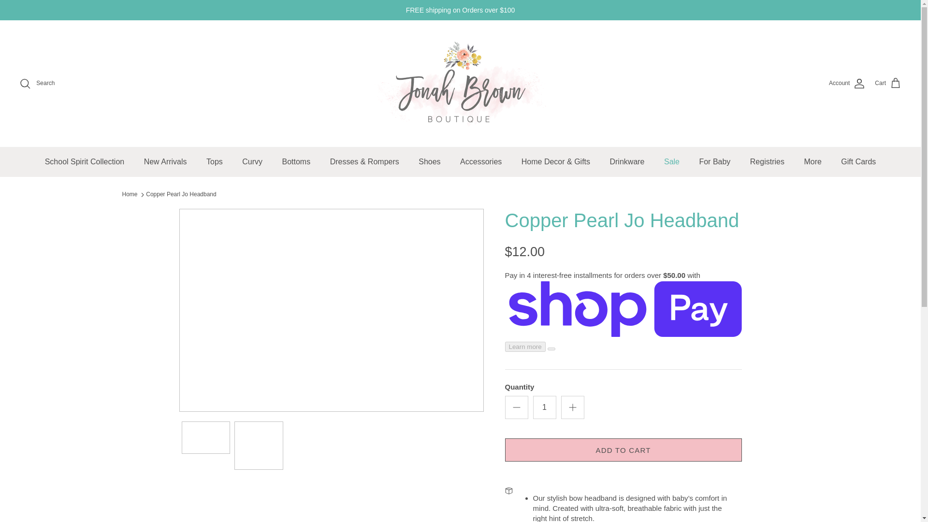 The image size is (928, 522). I want to click on Search, so click(37, 83).